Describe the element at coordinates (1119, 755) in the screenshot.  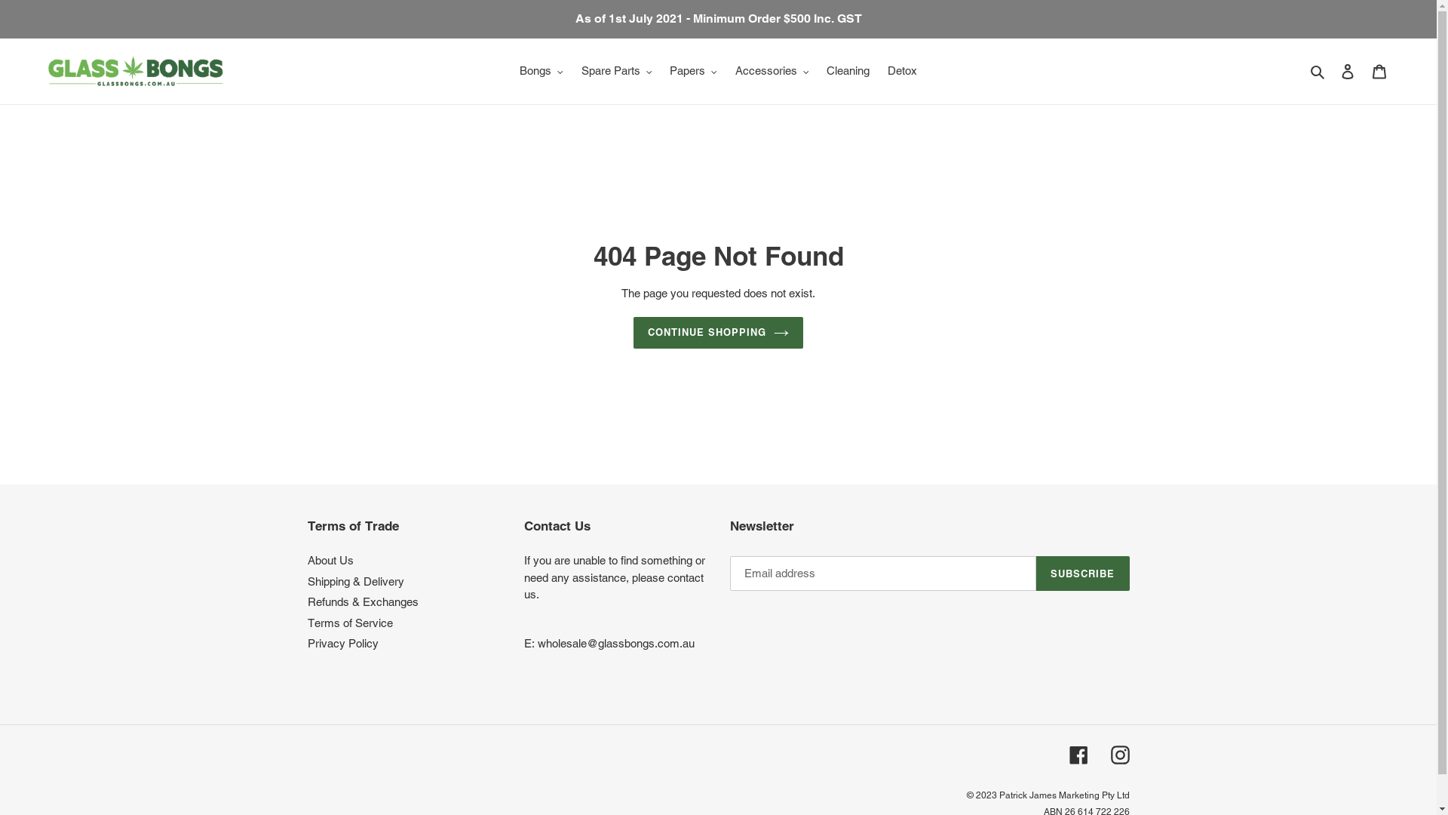
I see `Instagram` at that location.